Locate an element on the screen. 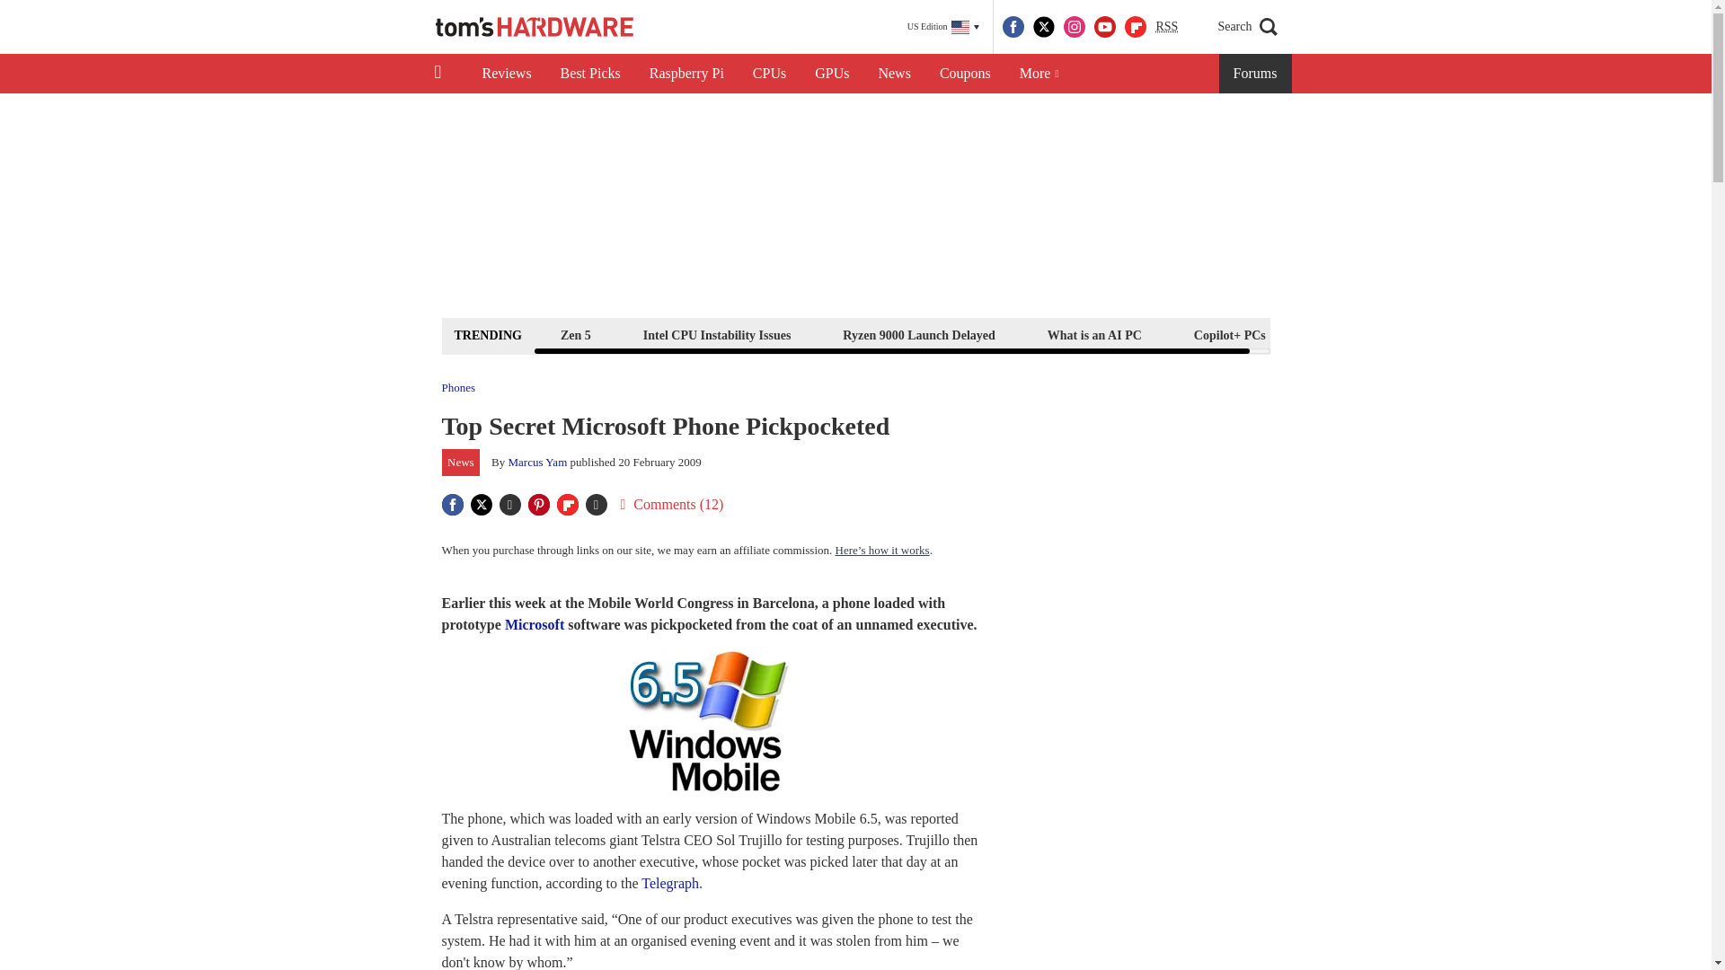 This screenshot has height=970, width=1725. Forums is located at coordinates (1256, 74).